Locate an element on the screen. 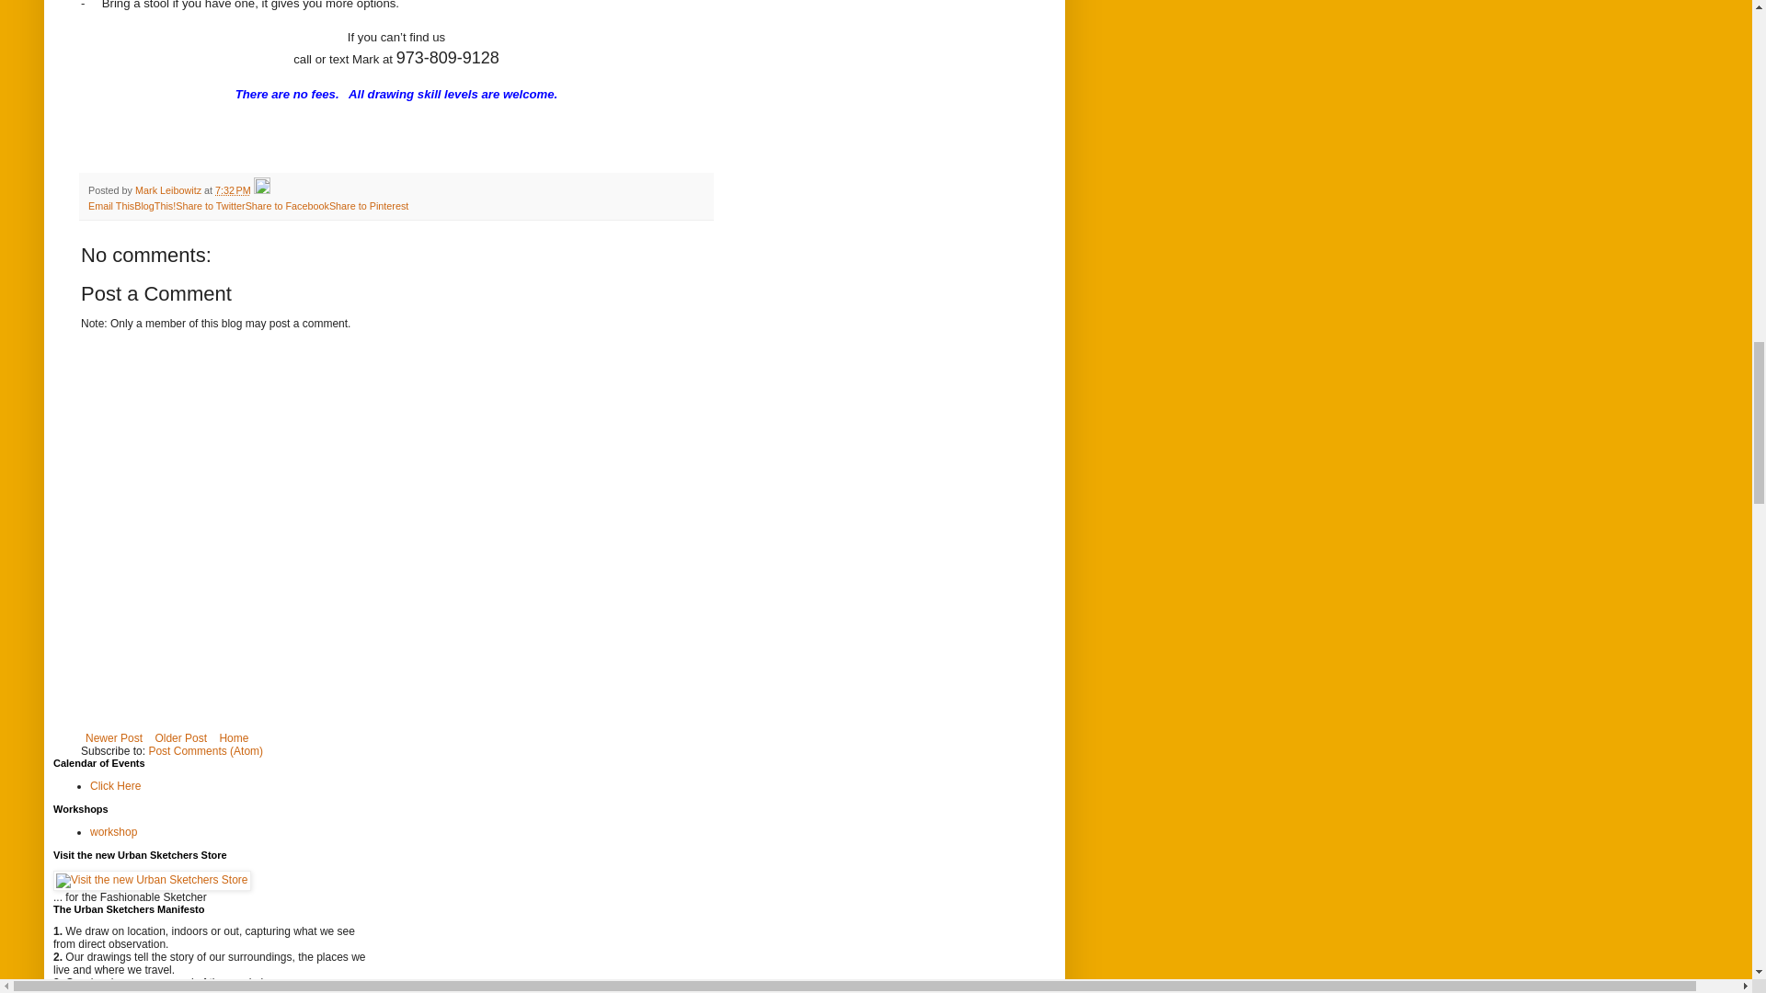 The image size is (1766, 993). Click Here is located at coordinates (115, 785).